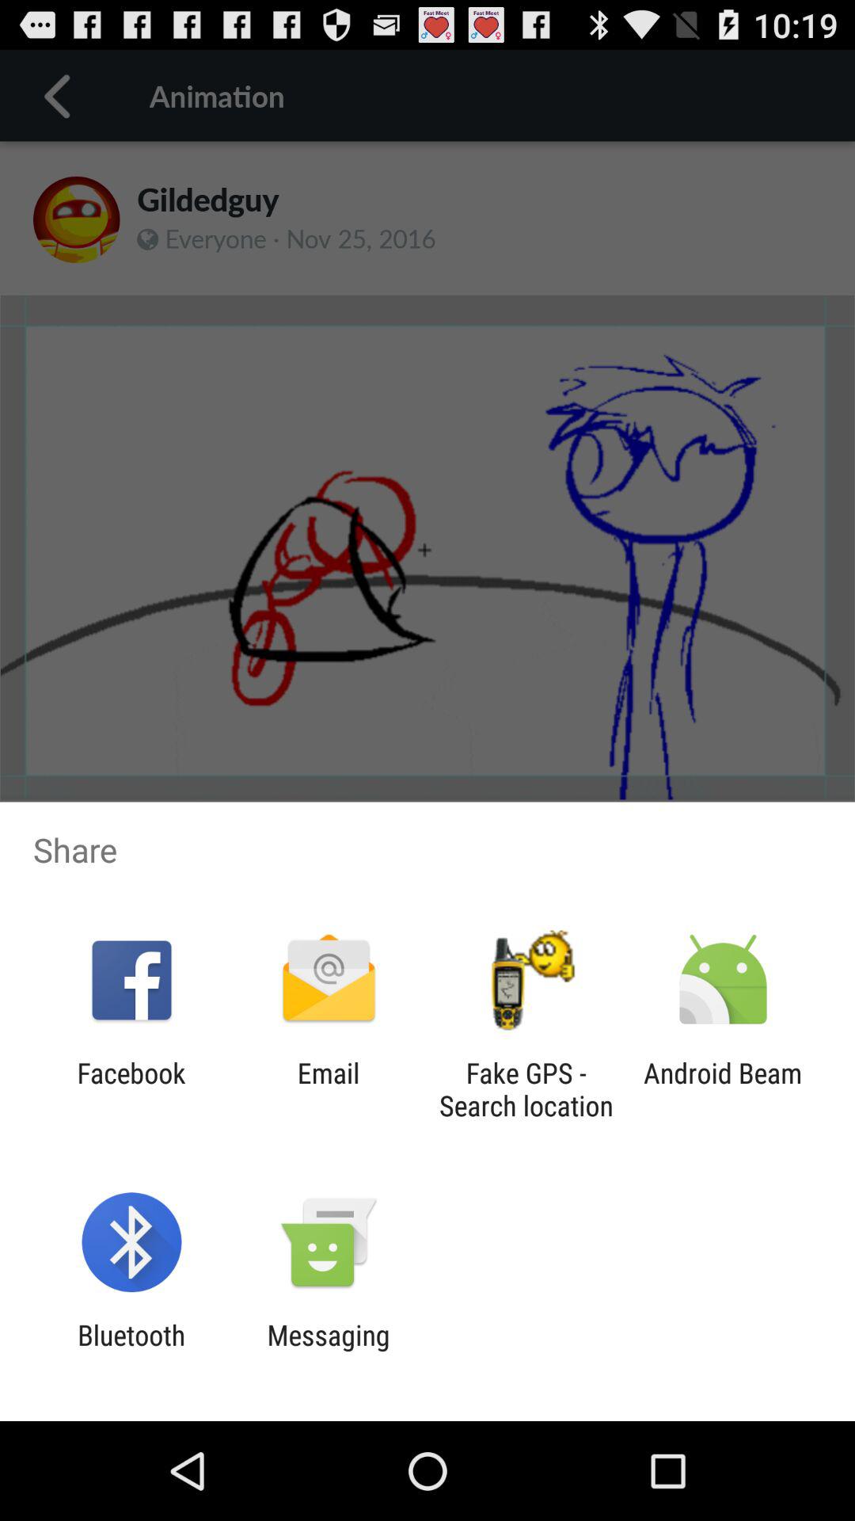  What do you see at coordinates (328, 1351) in the screenshot?
I see `launch item next to the bluetooth` at bounding box center [328, 1351].